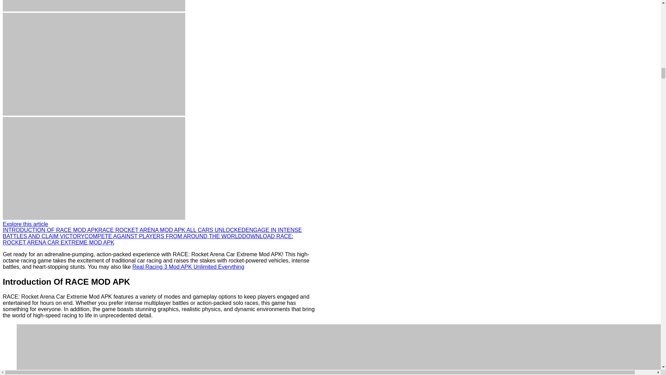 The image size is (666, 375). I want to click on Real Racing 3 Mod APK Unlimited Everything, so click(188, 267).